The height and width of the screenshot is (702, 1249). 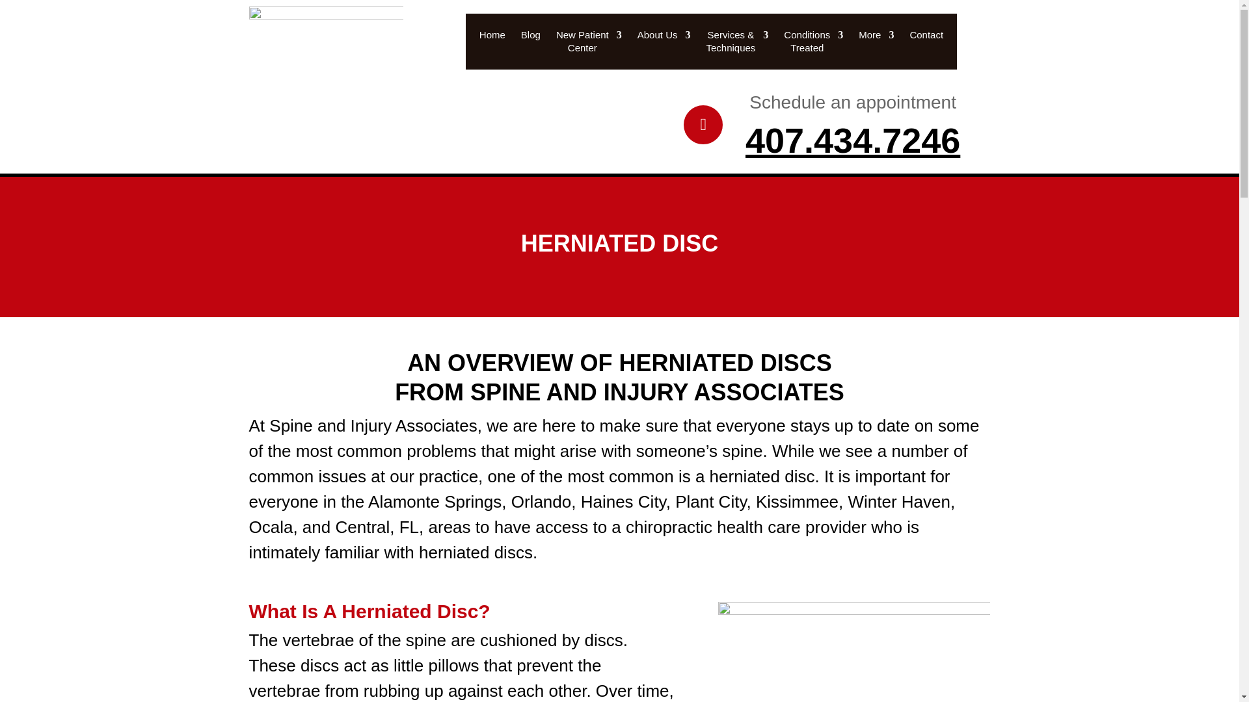 What do you see at coordinates (876, 44) in the screenshot?
I see `More` at bounding box center [876, 44].